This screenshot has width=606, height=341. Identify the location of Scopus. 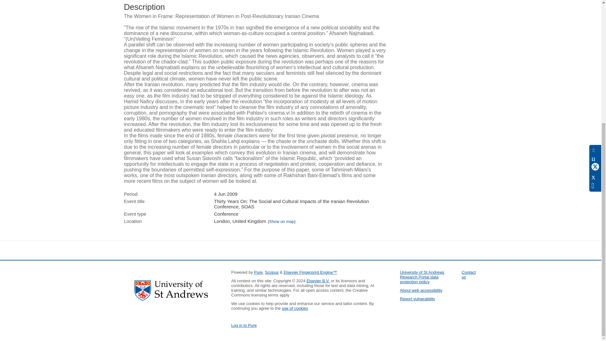
(271, 272).